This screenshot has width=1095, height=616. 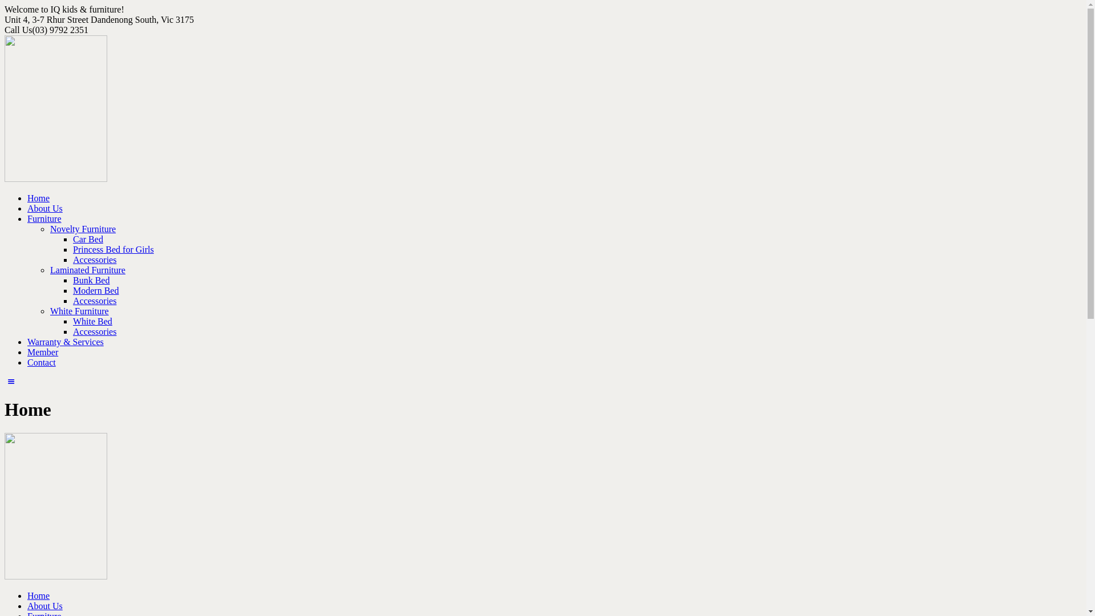 What do you see at coordinates (88, 240) in the screenshot?
I see `Car Bed` at bounding box center [88, 240].